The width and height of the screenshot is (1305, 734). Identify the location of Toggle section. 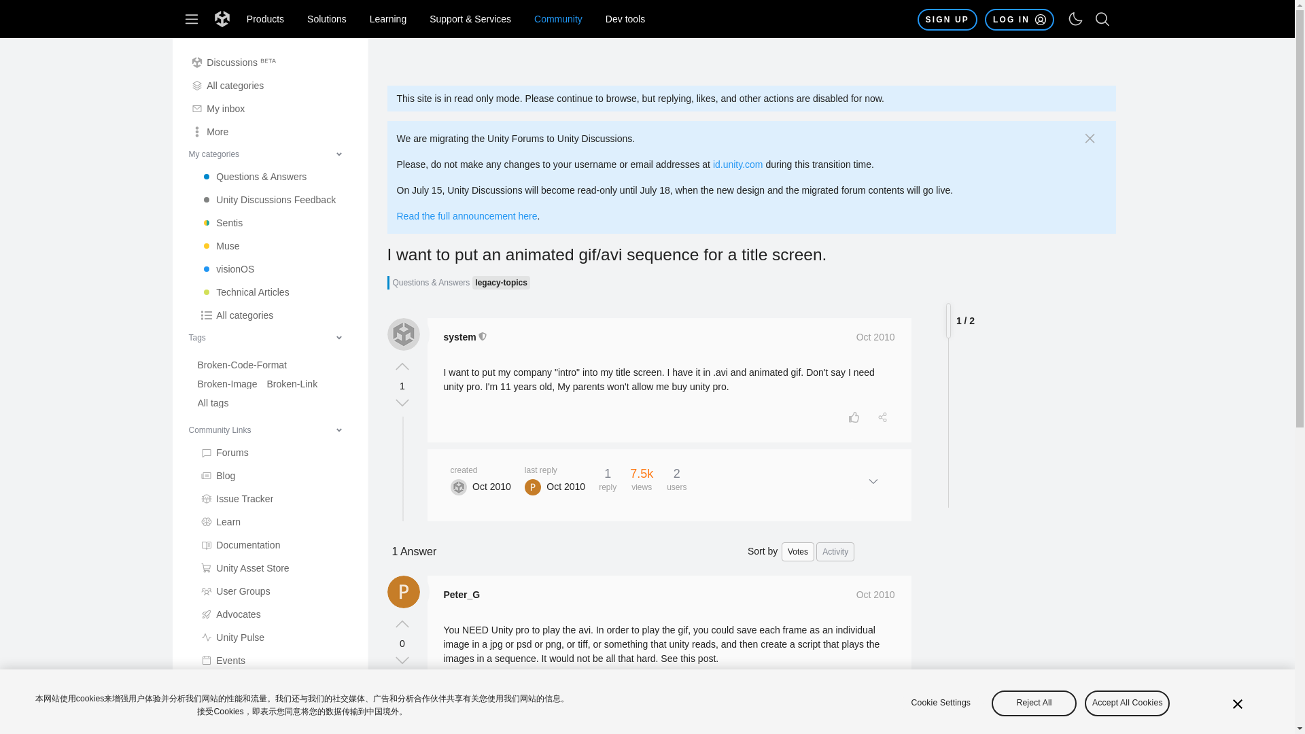
(265, 337).